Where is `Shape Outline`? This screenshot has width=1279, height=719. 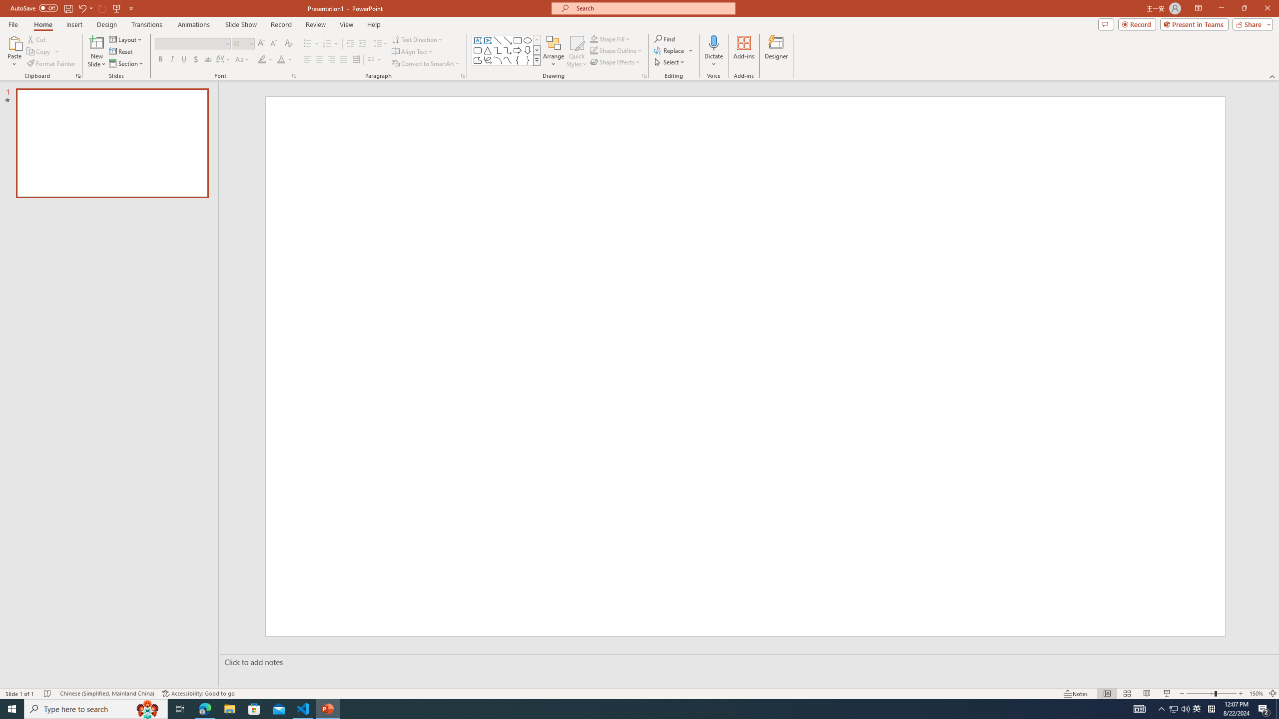
Shape Outline is located at coordinates (617, 50).